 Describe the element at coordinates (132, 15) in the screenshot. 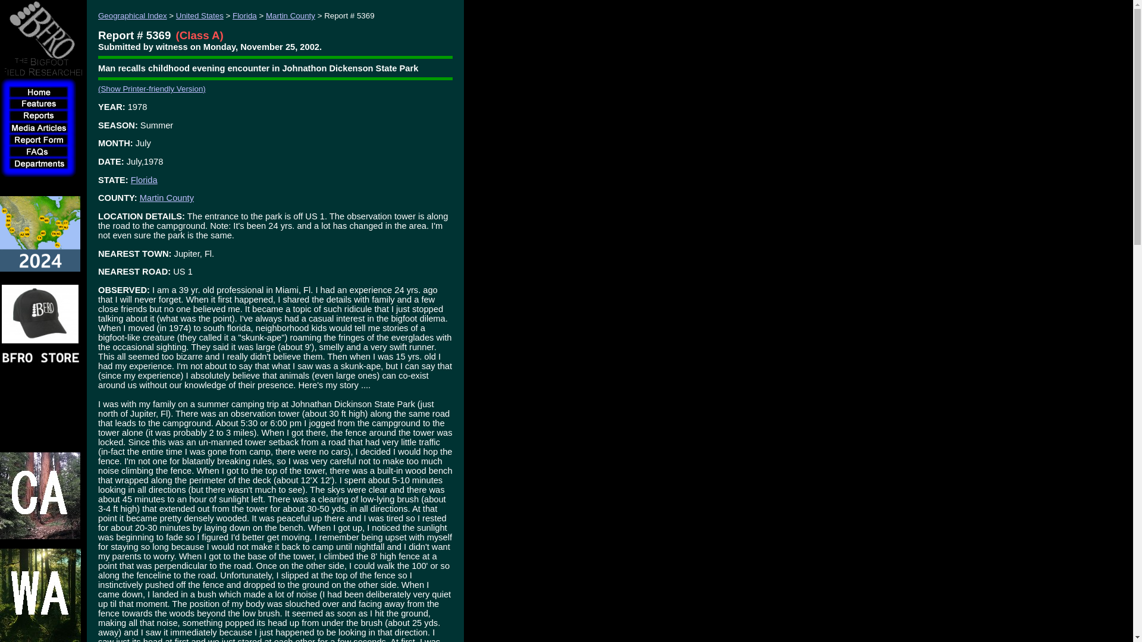

I see `Geographical Index` at that location.